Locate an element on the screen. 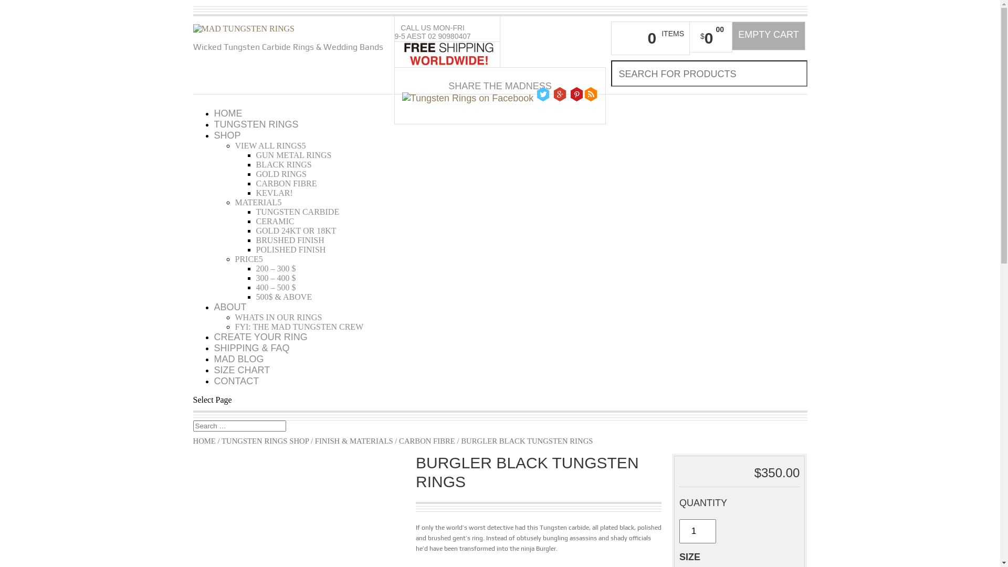  FINISH & MATERIALS is located at coordinates (354, 441).